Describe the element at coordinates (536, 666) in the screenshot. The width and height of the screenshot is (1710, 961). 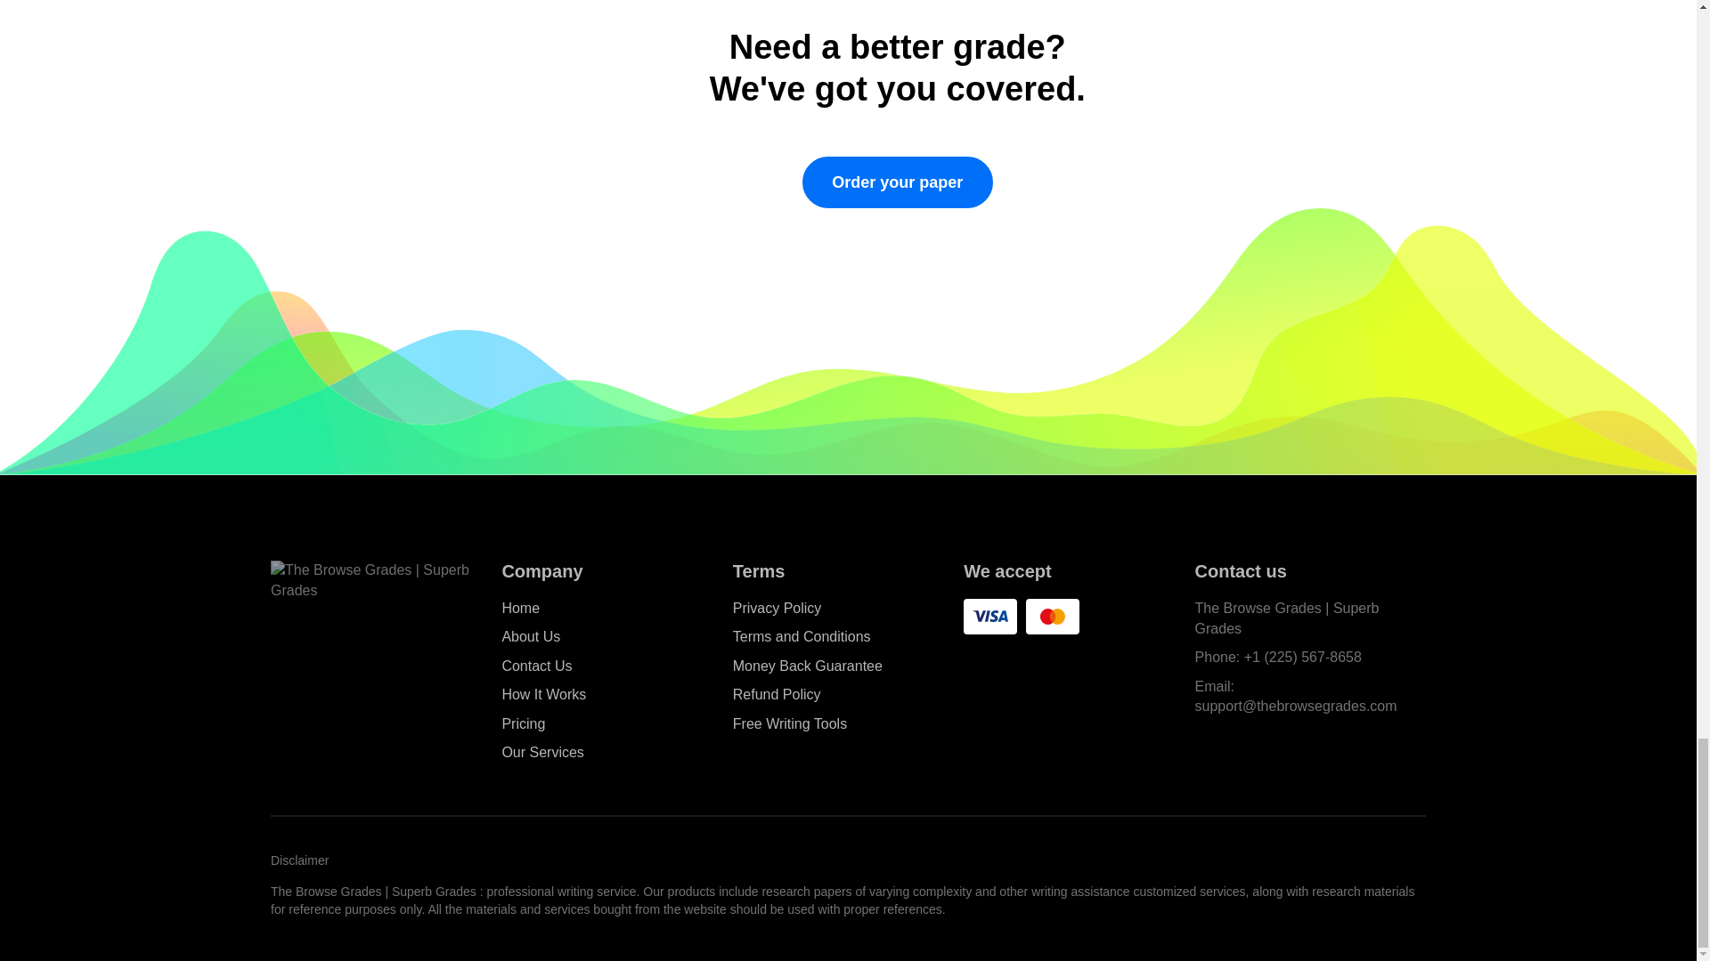
I see `Contact Us` at that location.